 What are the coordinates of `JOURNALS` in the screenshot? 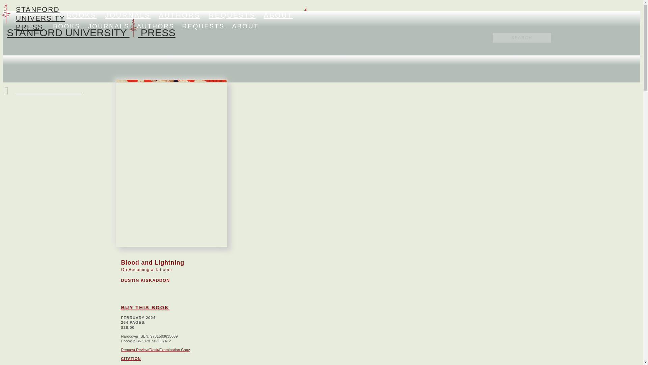 It's located at (109, 26).